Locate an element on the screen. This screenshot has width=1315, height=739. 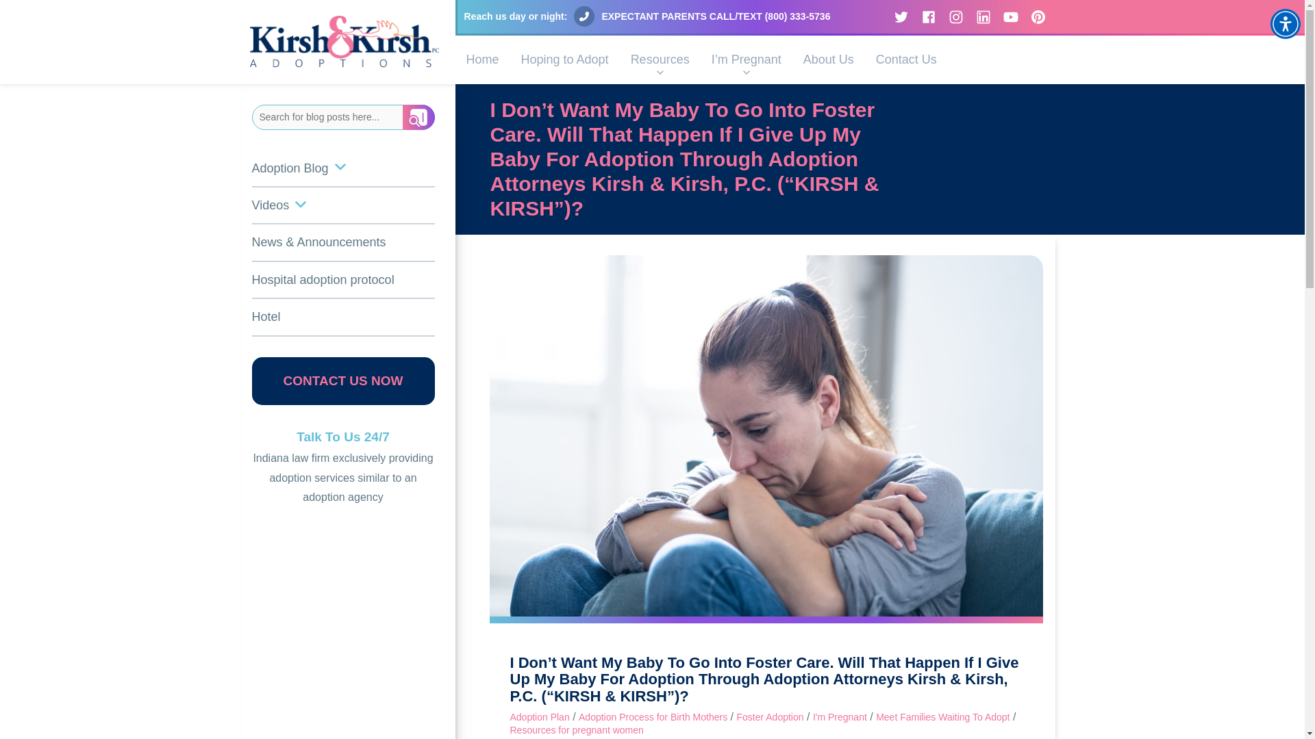
Hoping to Adopt is located at coordinates (564, 60).